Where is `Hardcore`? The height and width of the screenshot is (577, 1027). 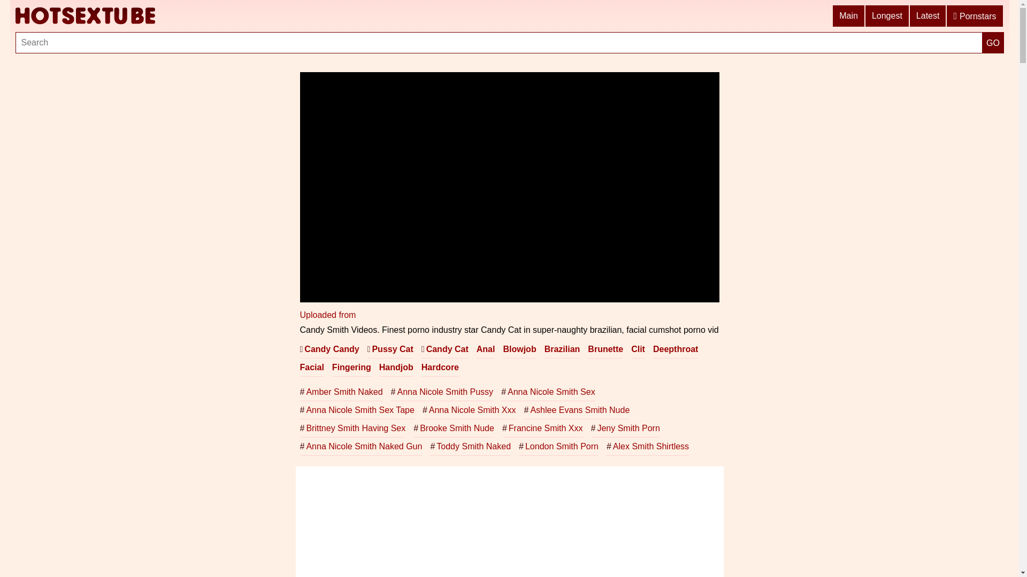
Hardcore is located at coordinates (440, 368).